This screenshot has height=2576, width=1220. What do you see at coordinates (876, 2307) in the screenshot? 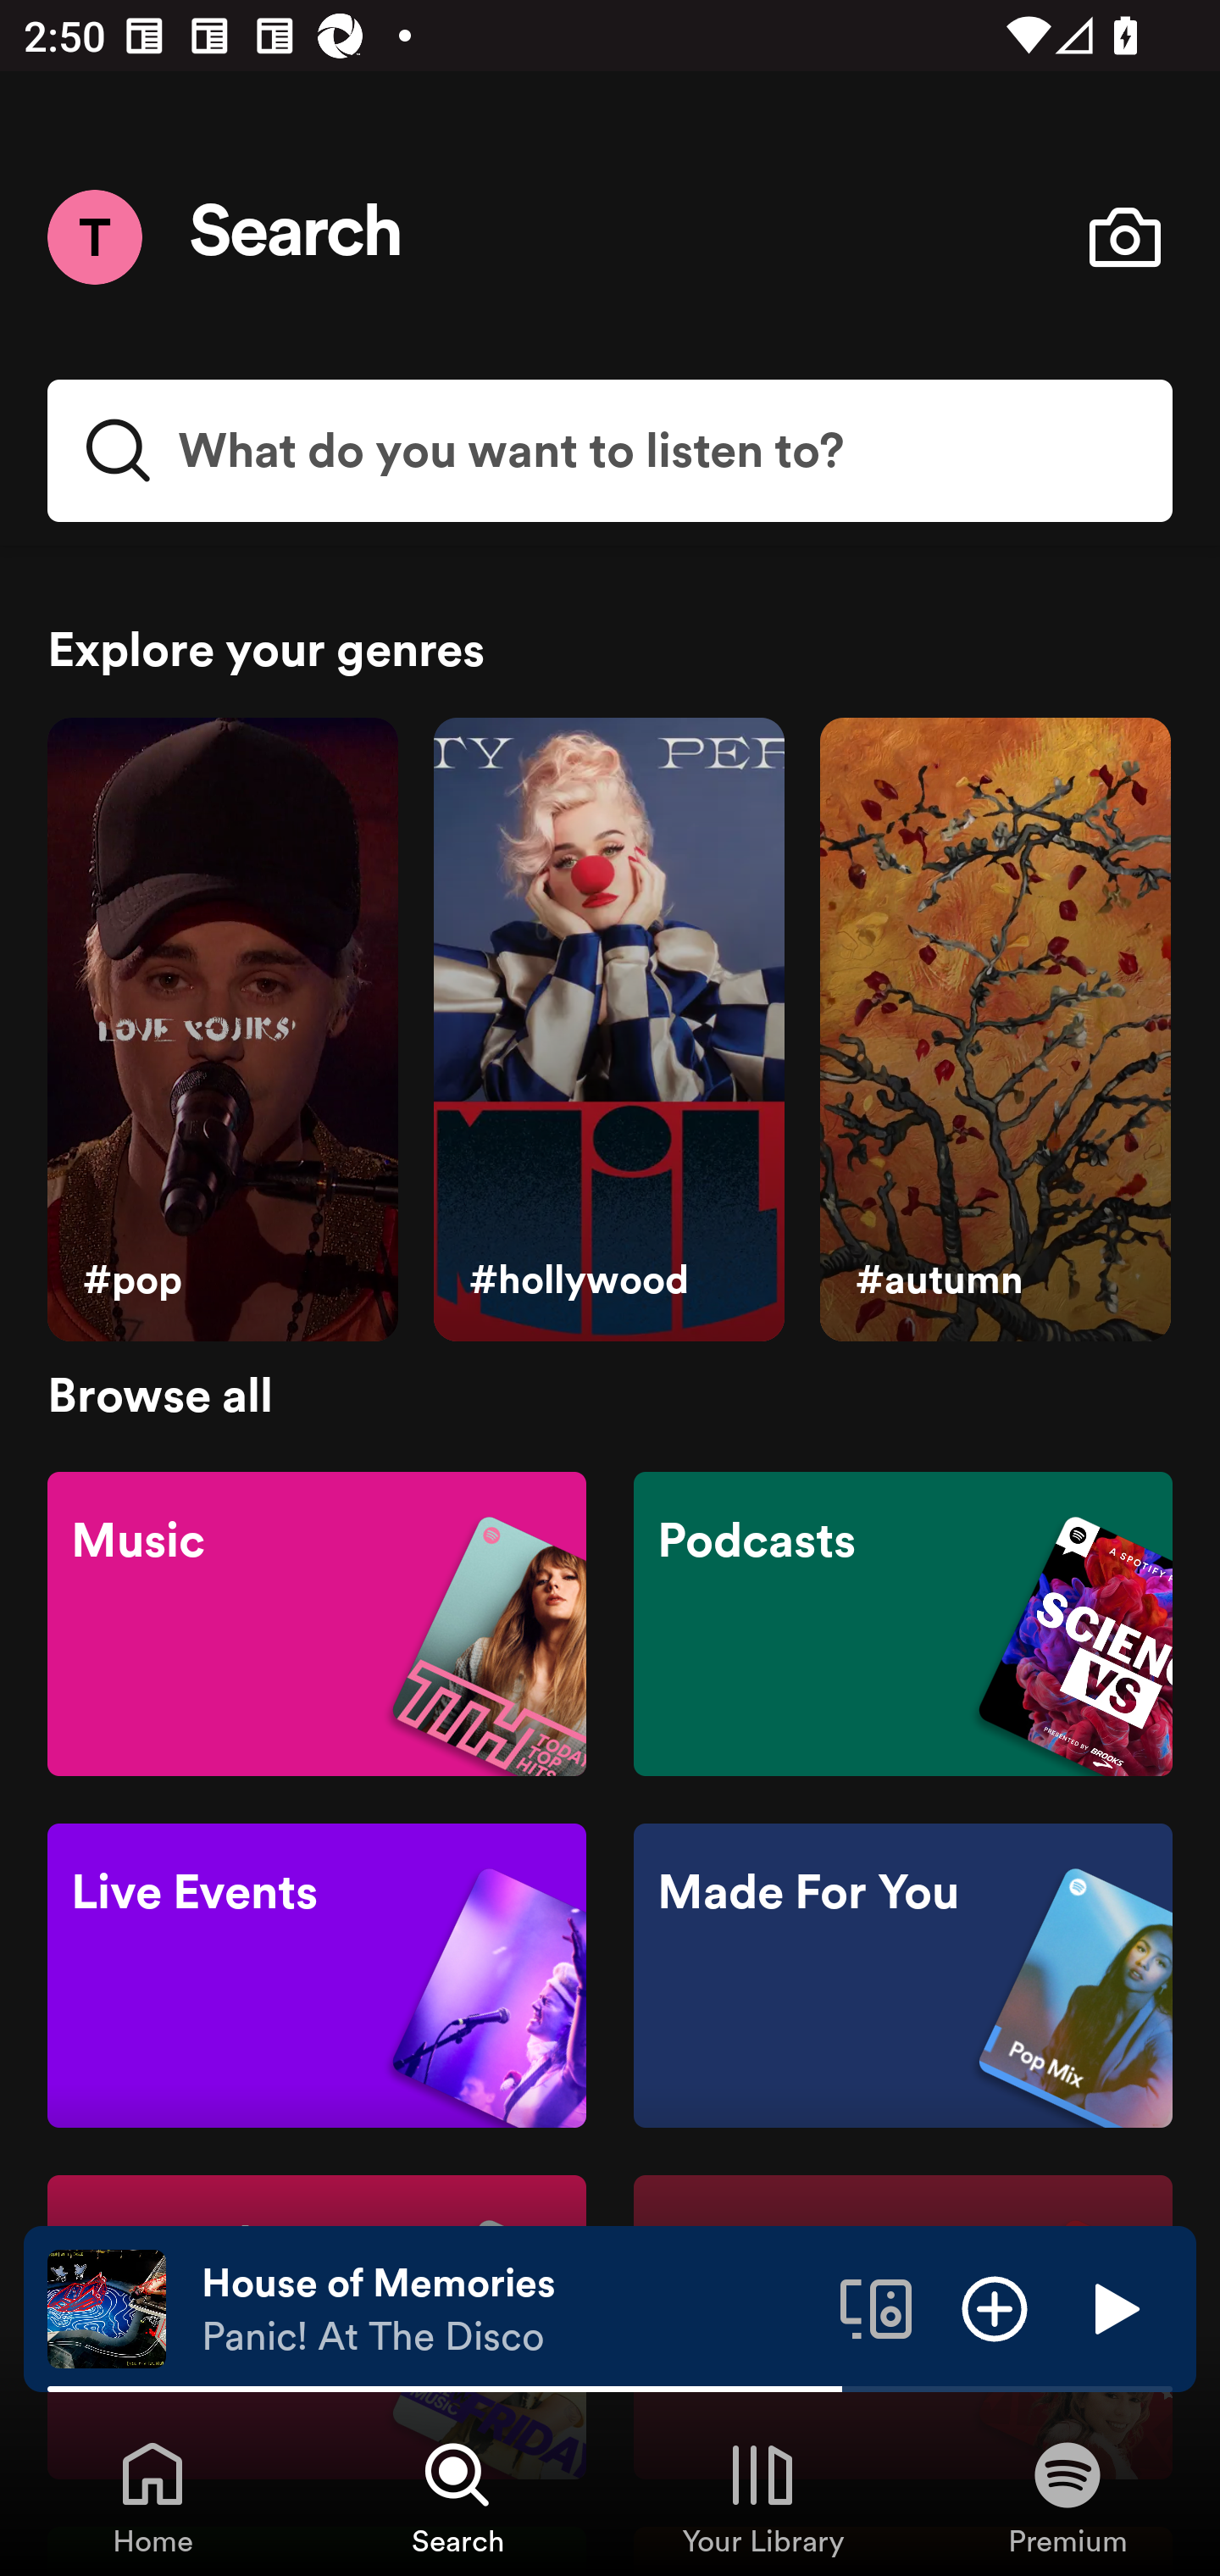
I see `Connect to a device. Opens the devices menu` at bounding box center [876, 2307].